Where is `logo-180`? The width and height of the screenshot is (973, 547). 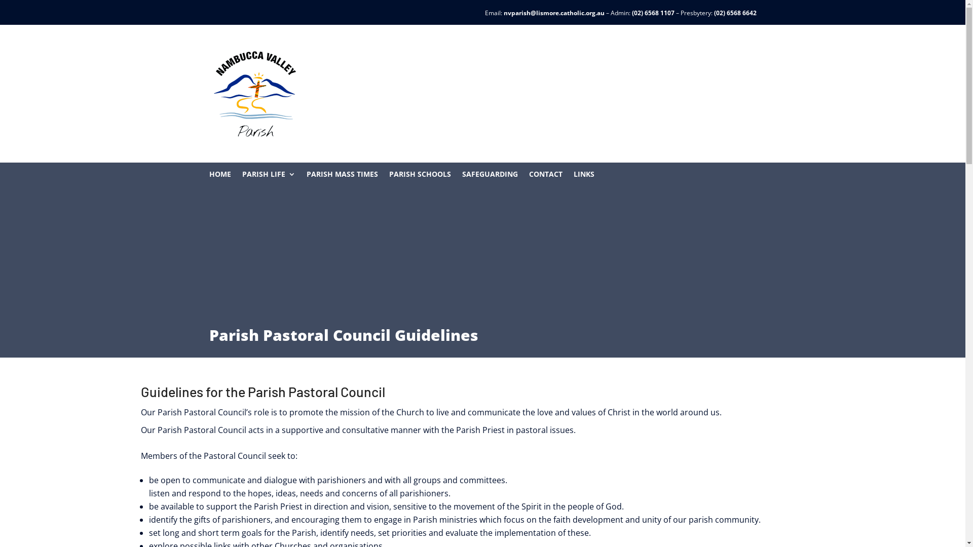 logo-180 is located at coordinates (254, 94).